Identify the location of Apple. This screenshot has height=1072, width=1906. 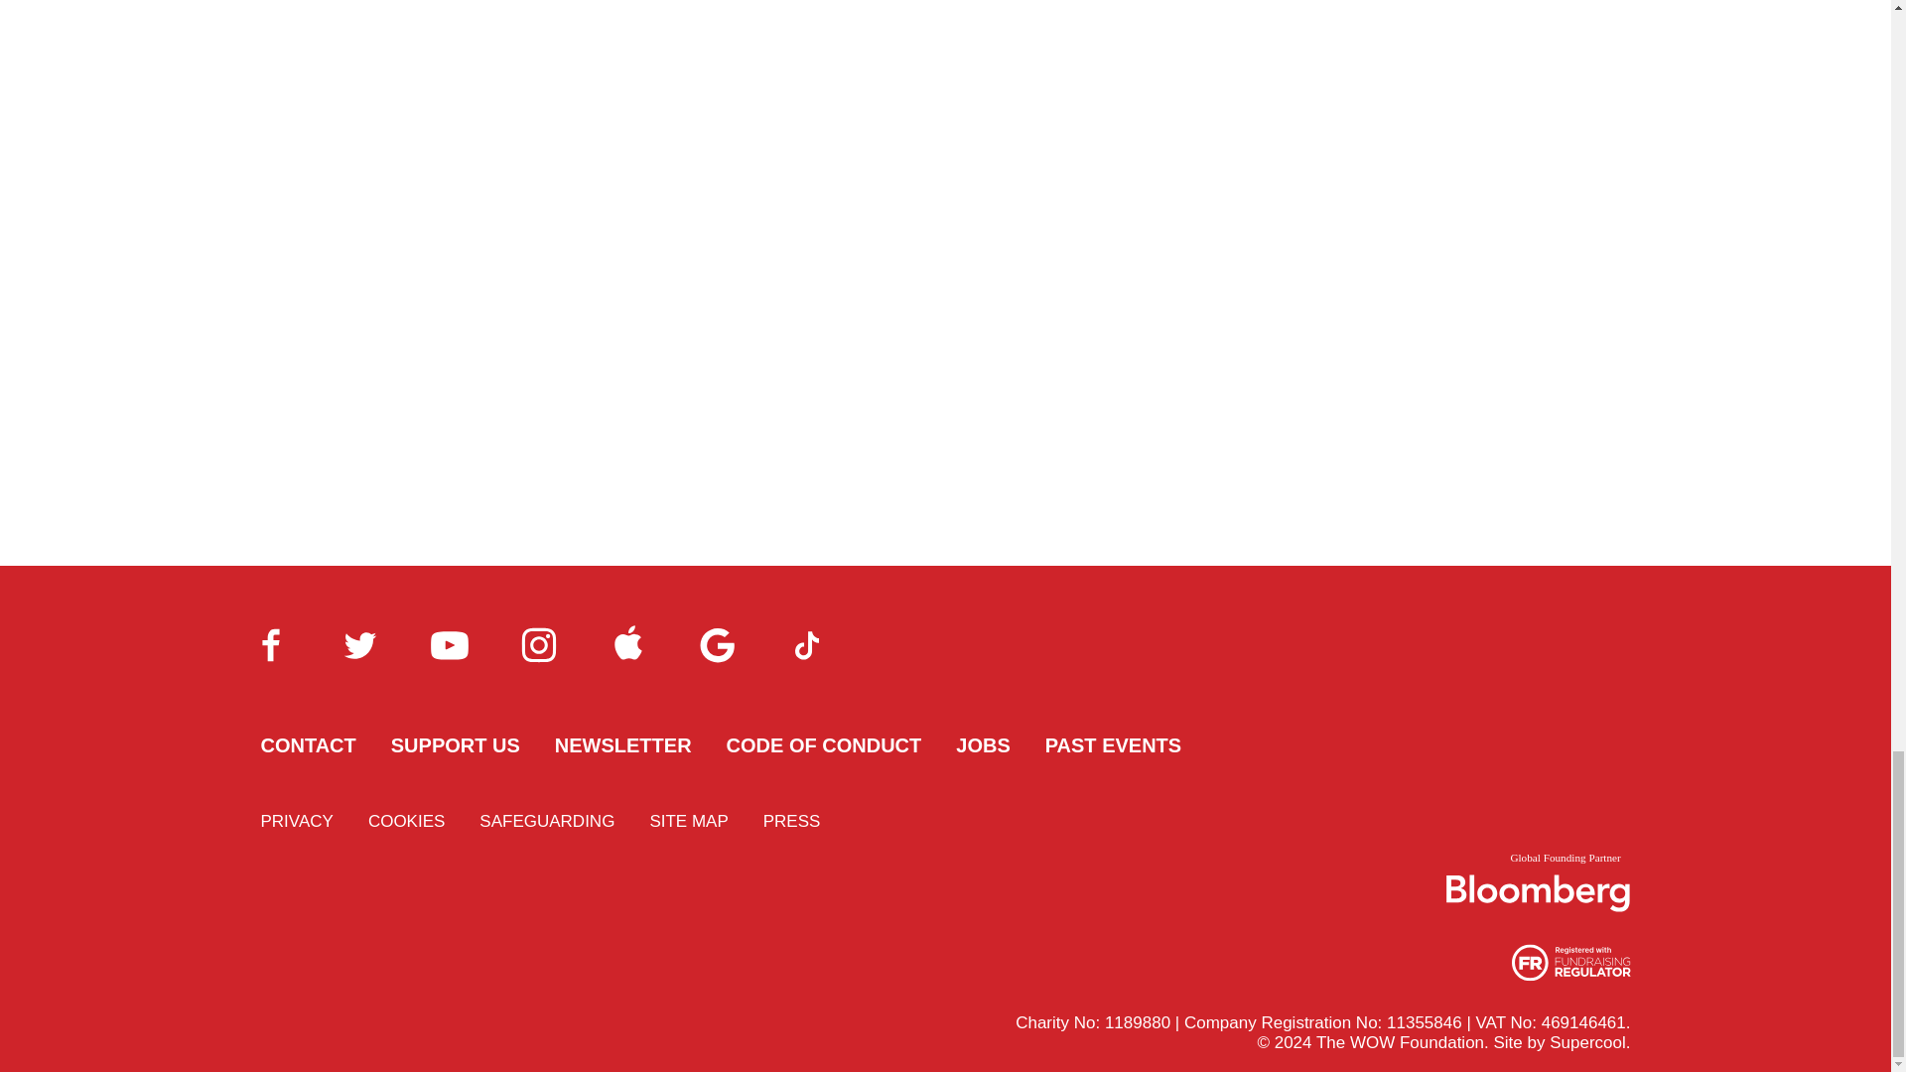
(627, 645).